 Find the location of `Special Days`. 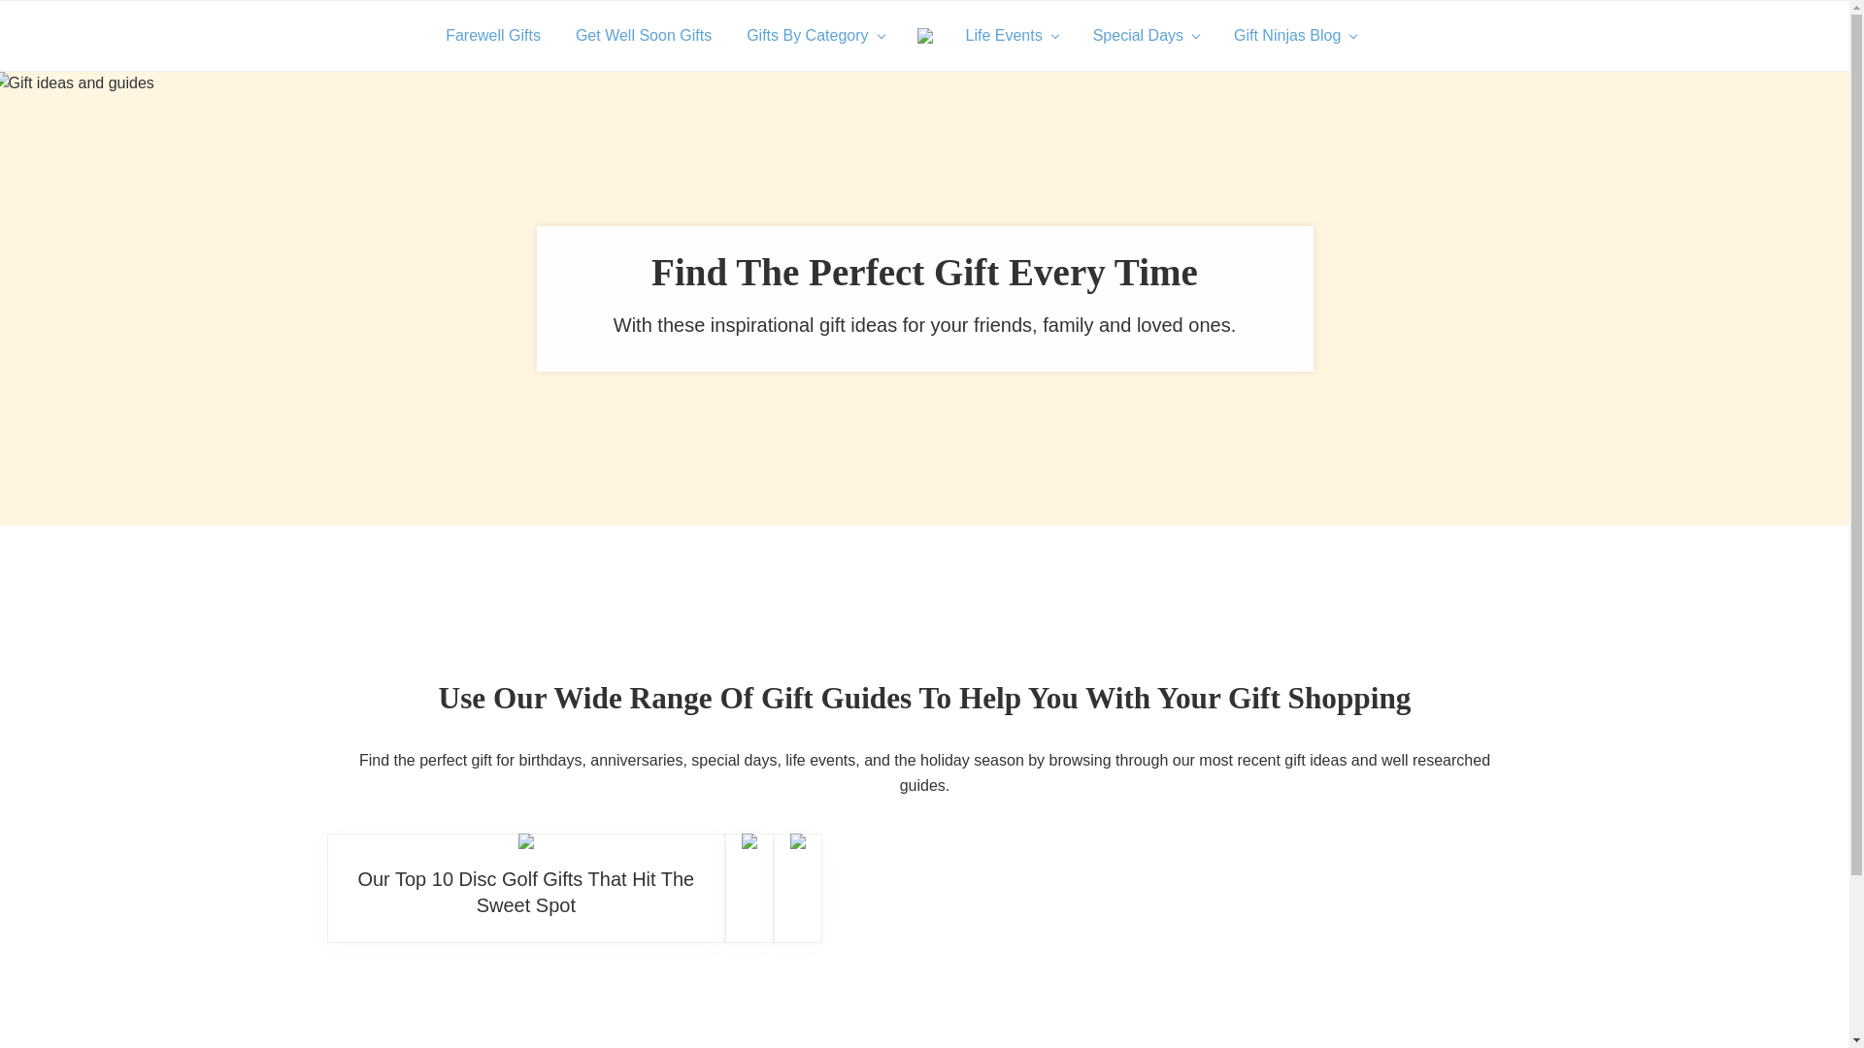

Special Days is located at coordinates (1146, 36).